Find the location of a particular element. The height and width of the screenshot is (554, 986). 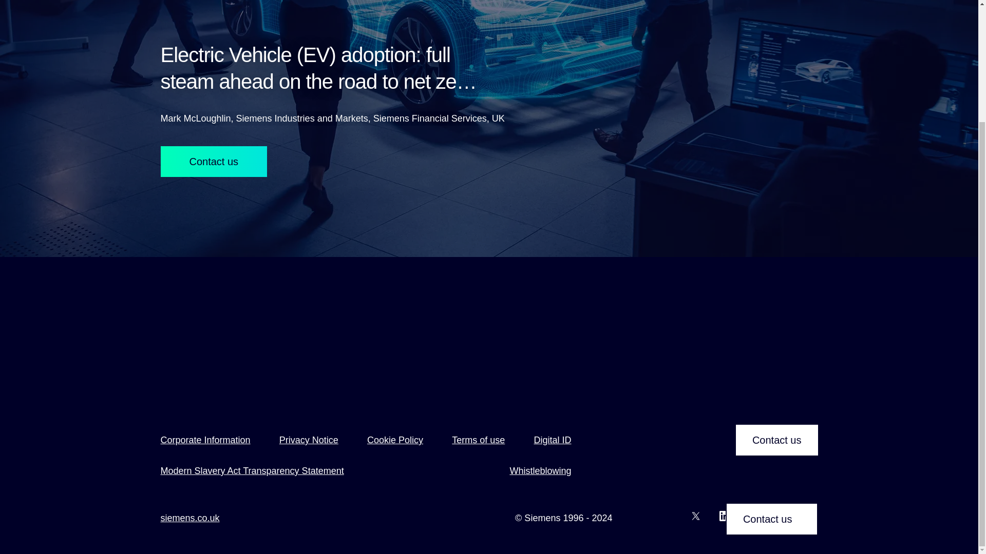

Corporate Information is located at coordinates (205, 440).